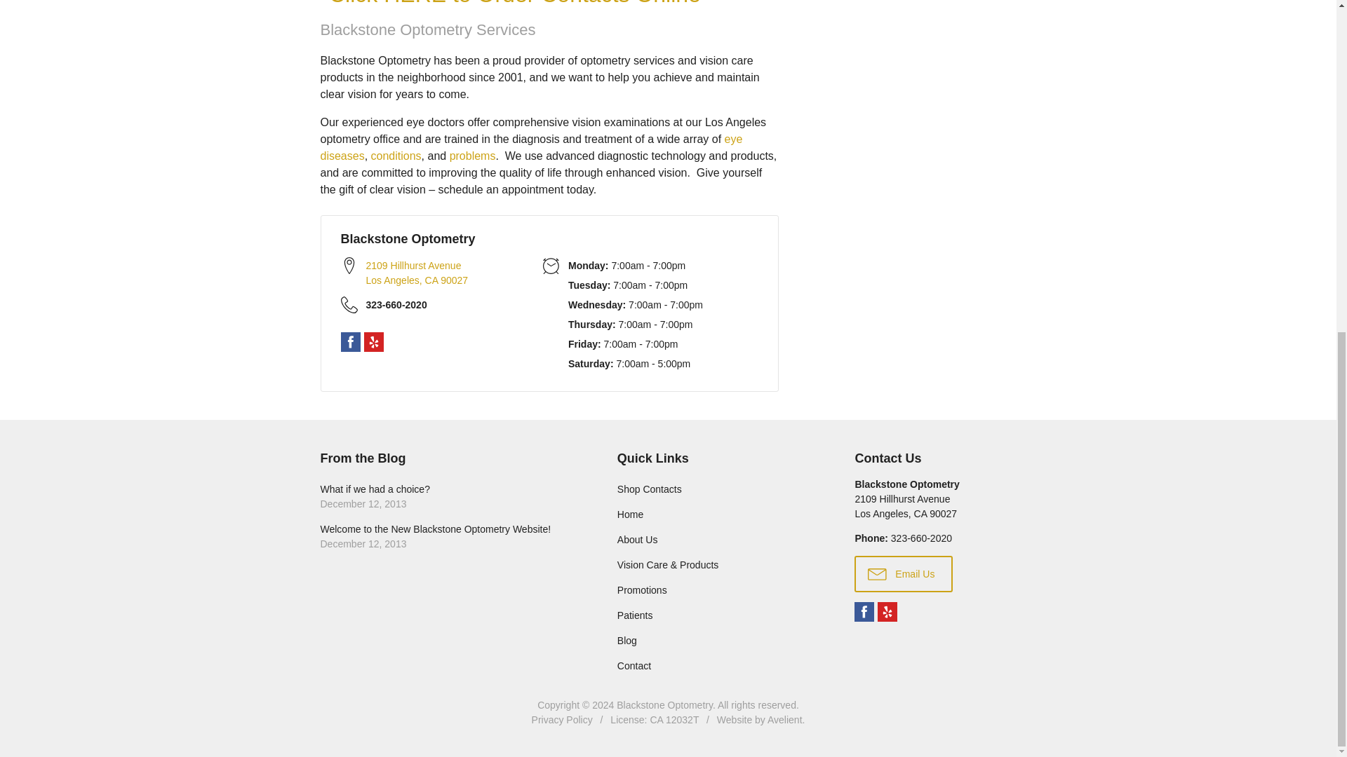 This screenshot has width=1347, height=757. I want to click on Contact practice, so click(449, 496).